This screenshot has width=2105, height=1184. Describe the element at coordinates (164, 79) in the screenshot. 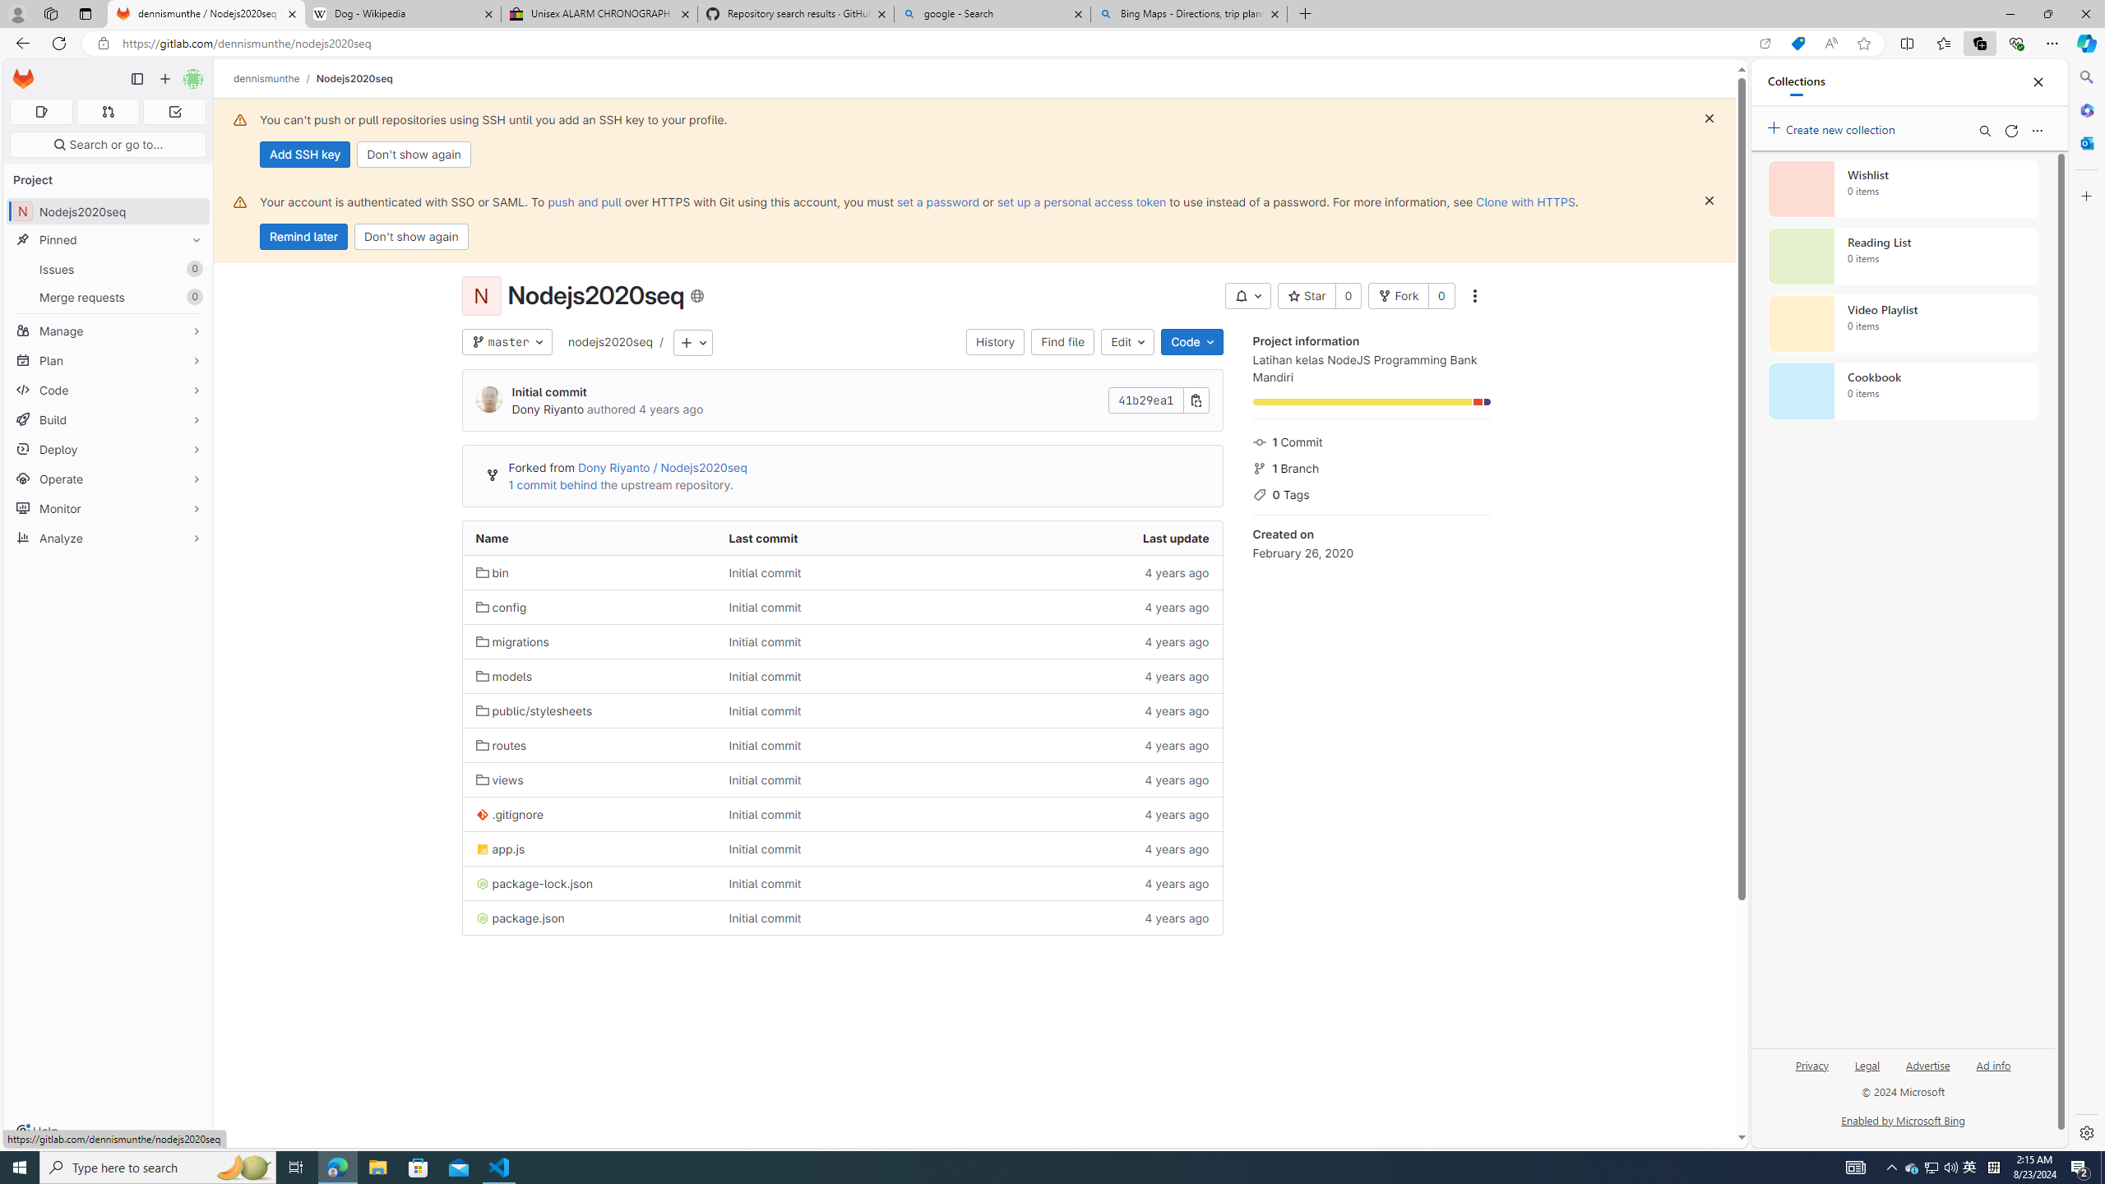

I see `Create new...` at that location.